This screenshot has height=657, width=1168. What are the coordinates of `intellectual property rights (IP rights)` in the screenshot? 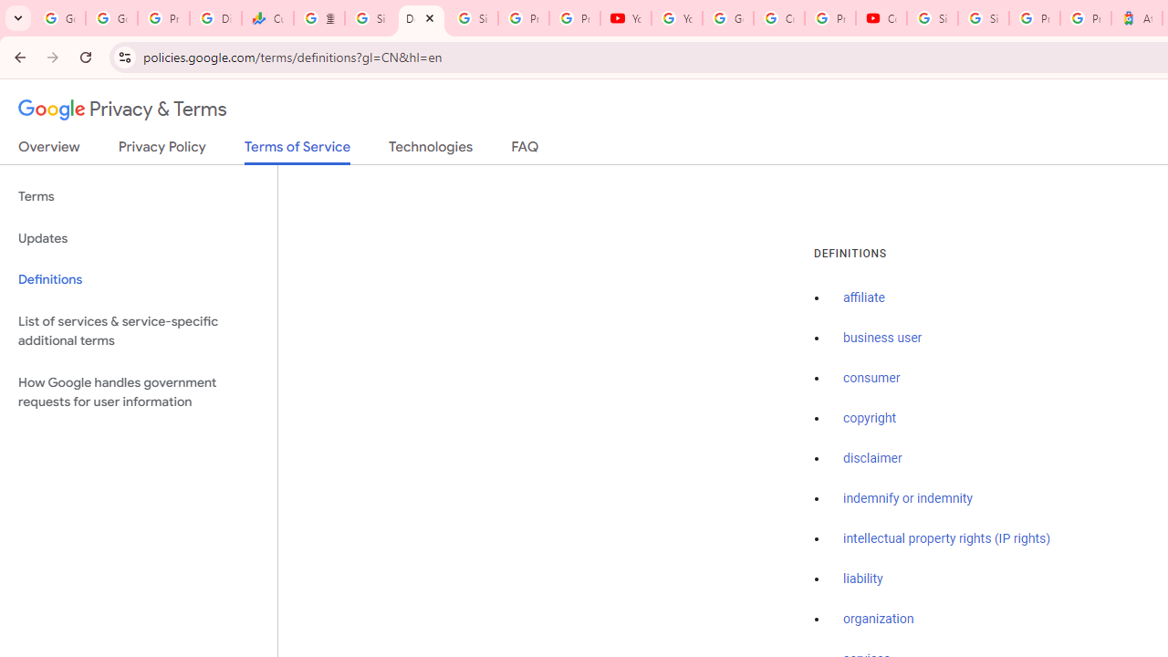 It's located at (947, 538).